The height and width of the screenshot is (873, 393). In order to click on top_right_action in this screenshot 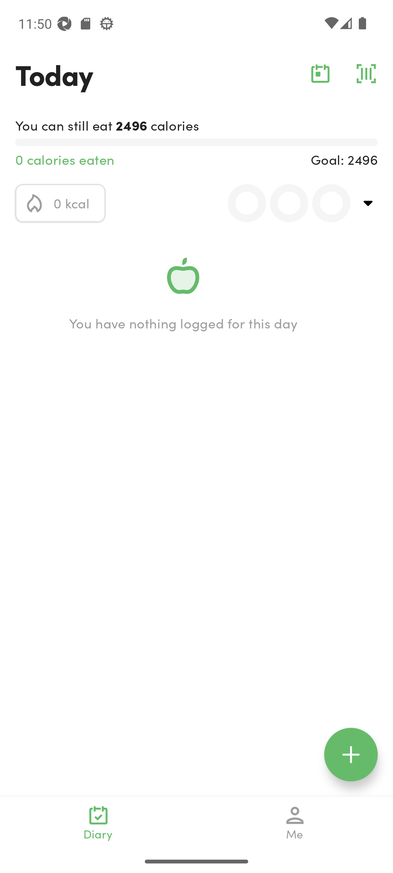, I will do `click(368, 203)`.